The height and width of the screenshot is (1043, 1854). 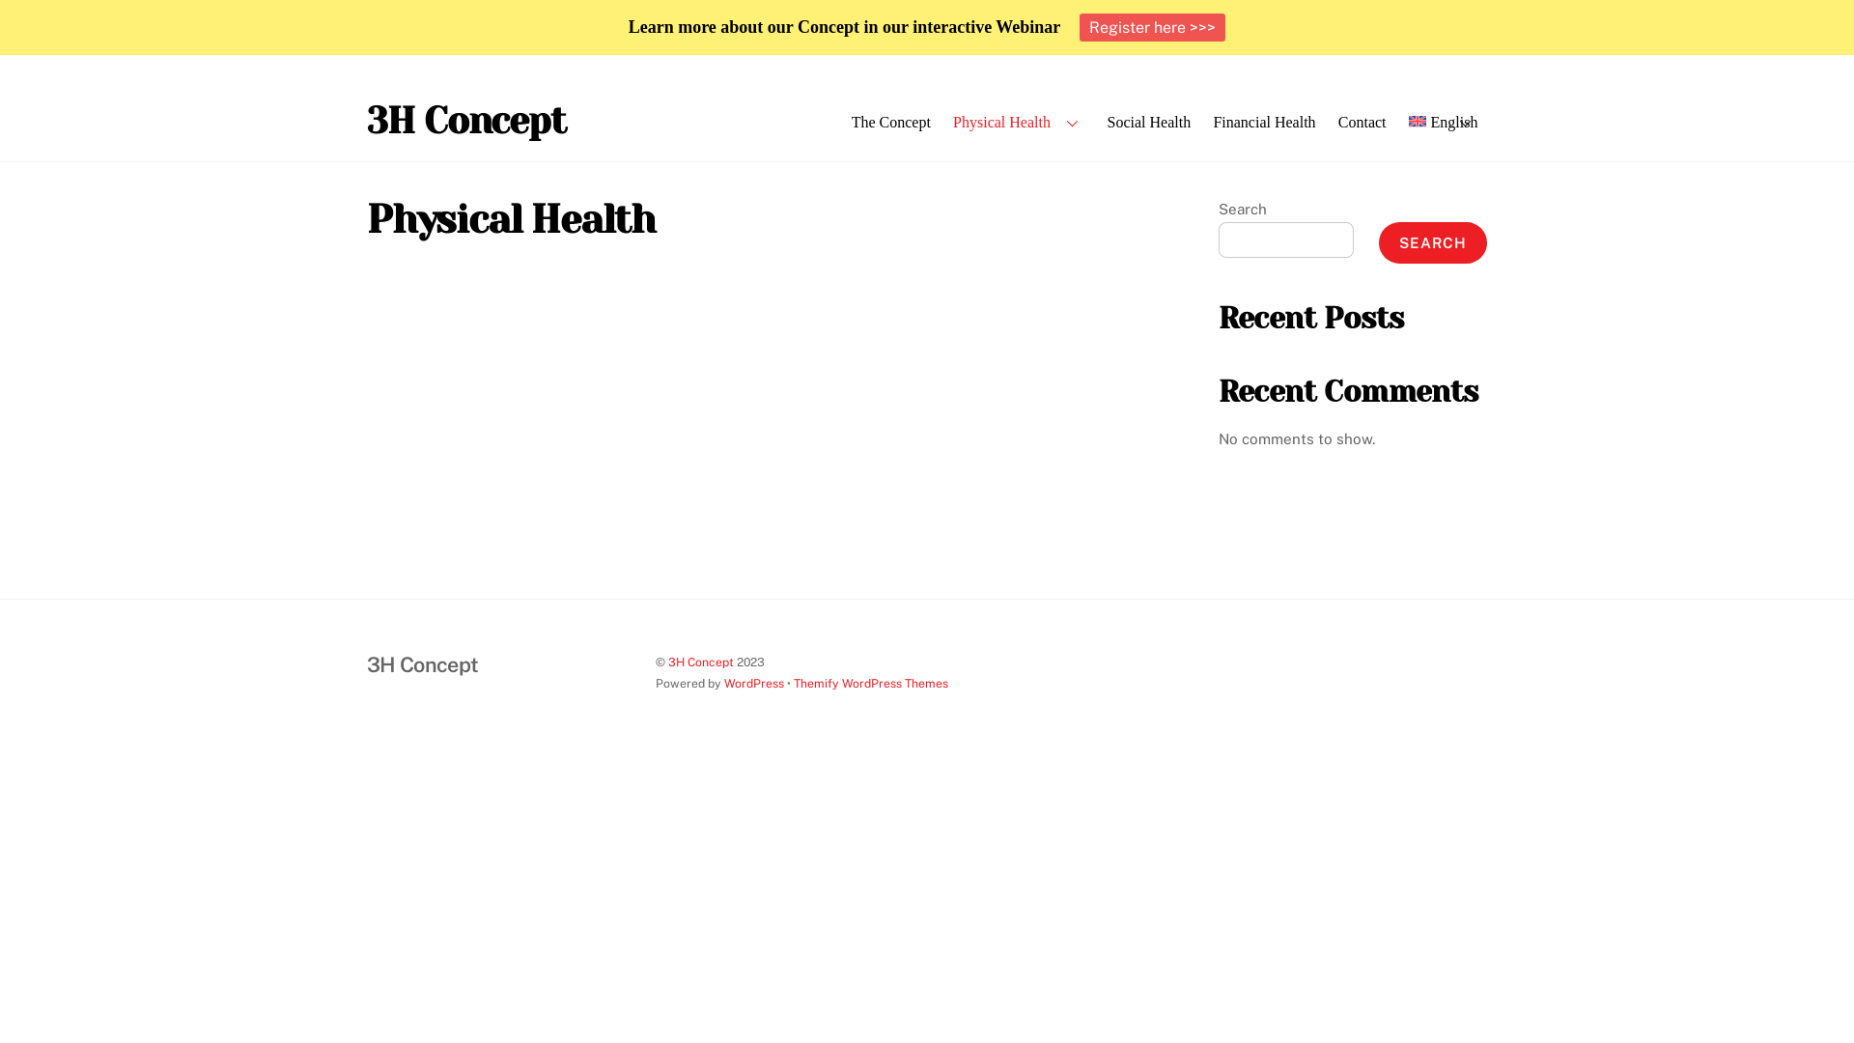 I want to click on Financial Health, so click(x=1265, y=123).